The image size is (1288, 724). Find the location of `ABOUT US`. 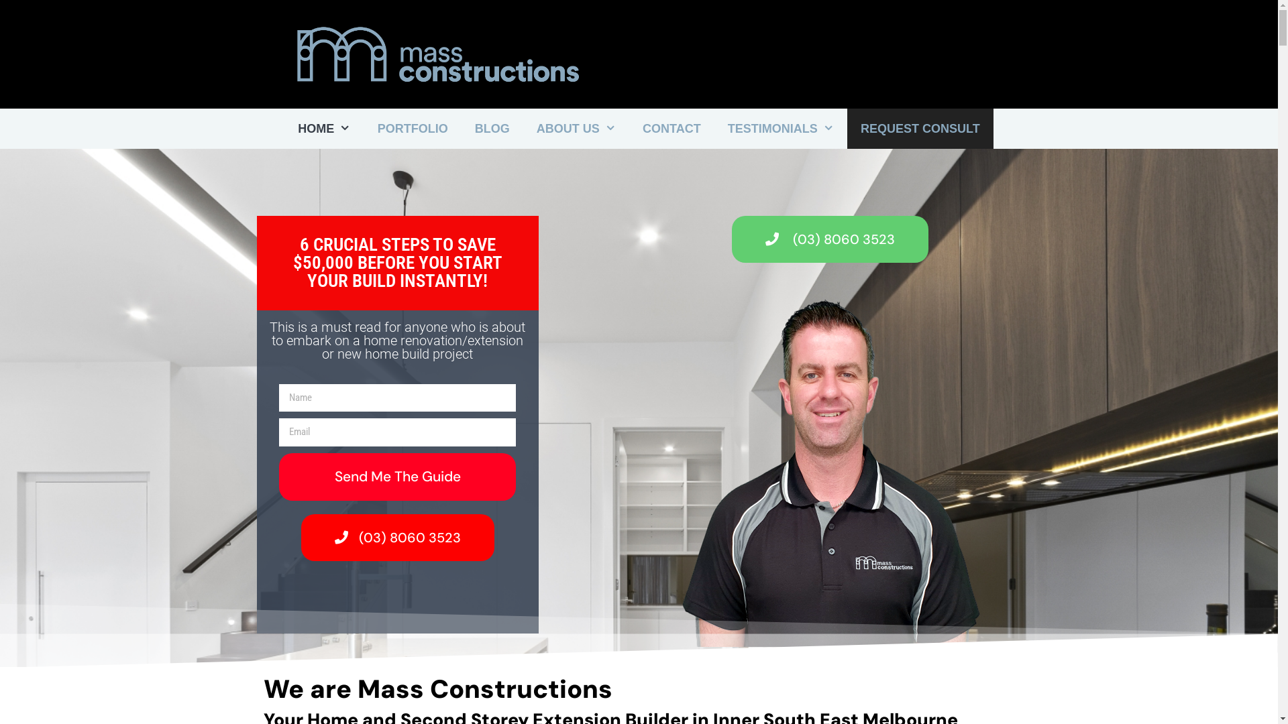

ABOUT US is located at coordinates (576, 129).